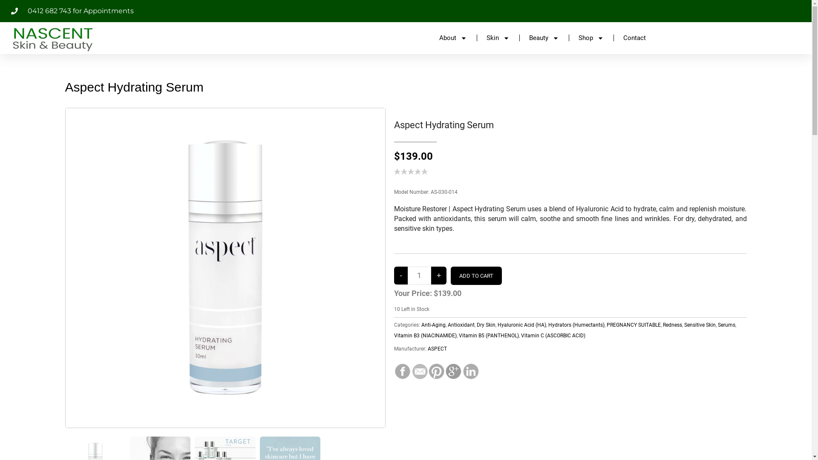 Image resolution: width=818 pixels, height=460 pixels. Describe the element at coordinates (437, 349) in the screenshot. I see `ASPECT` at that location.